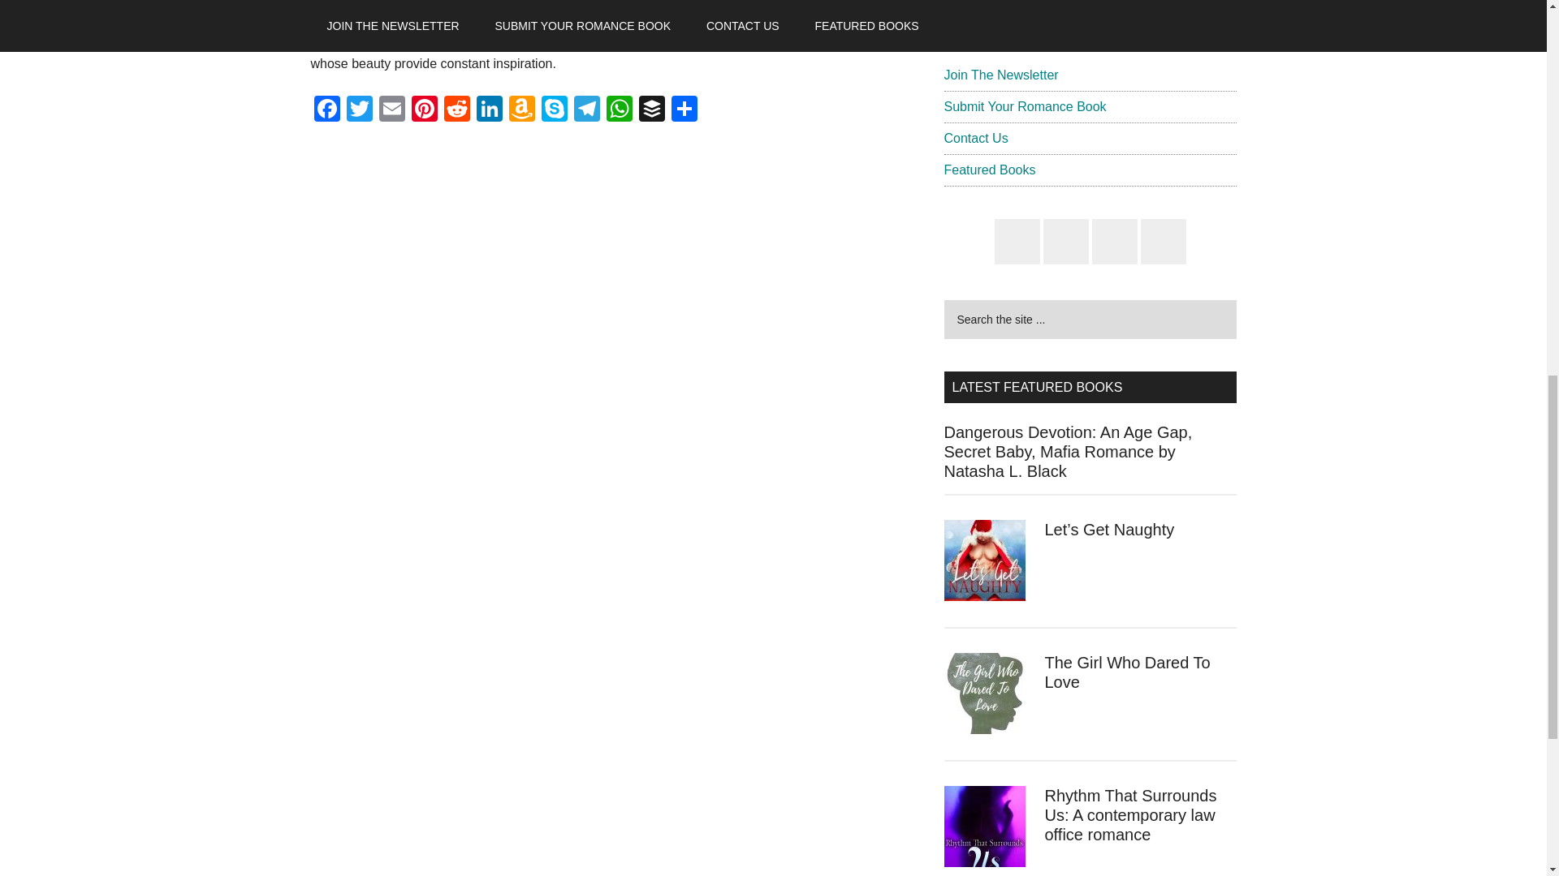 The width and height of the screenshot is (1559, 876). Describe the element at coordinates (359, 110) in the screenshot. I see `Twitter` at that location.